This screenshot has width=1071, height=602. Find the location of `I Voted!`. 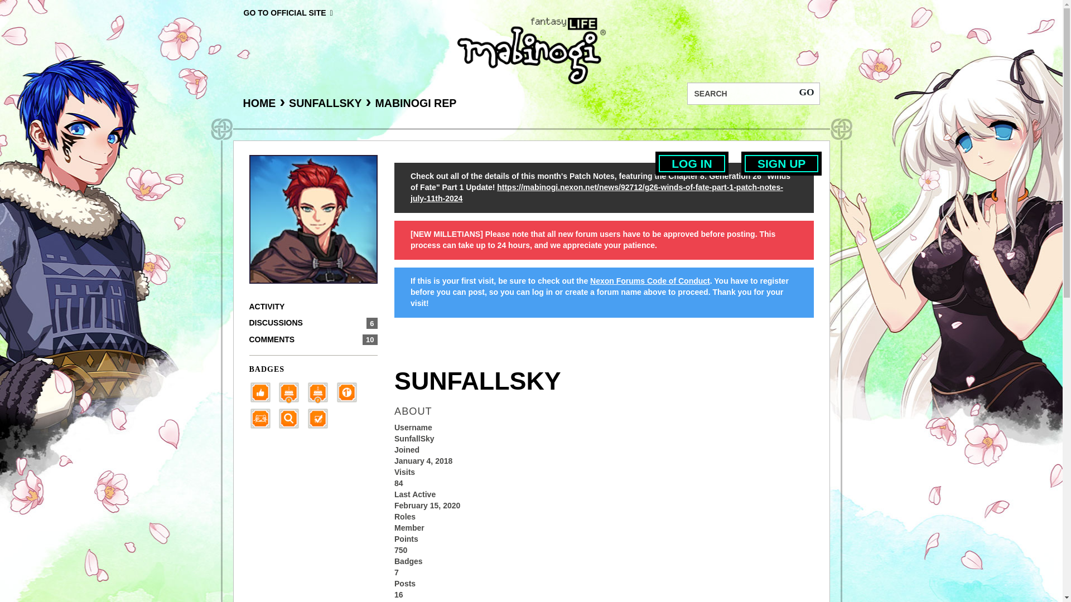

I Voted! is located at coordinates (321, 417).